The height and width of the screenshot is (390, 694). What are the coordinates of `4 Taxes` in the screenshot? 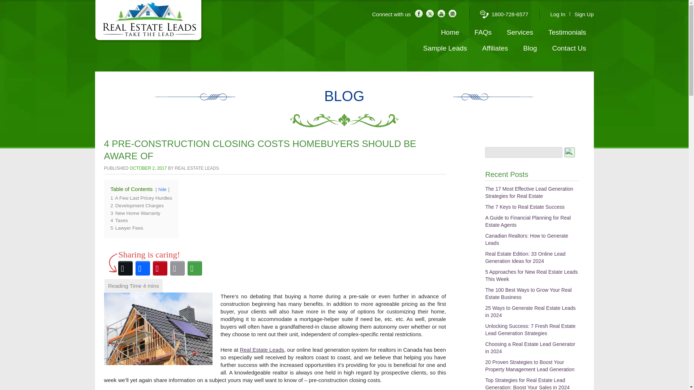 It's located at (119, 220).